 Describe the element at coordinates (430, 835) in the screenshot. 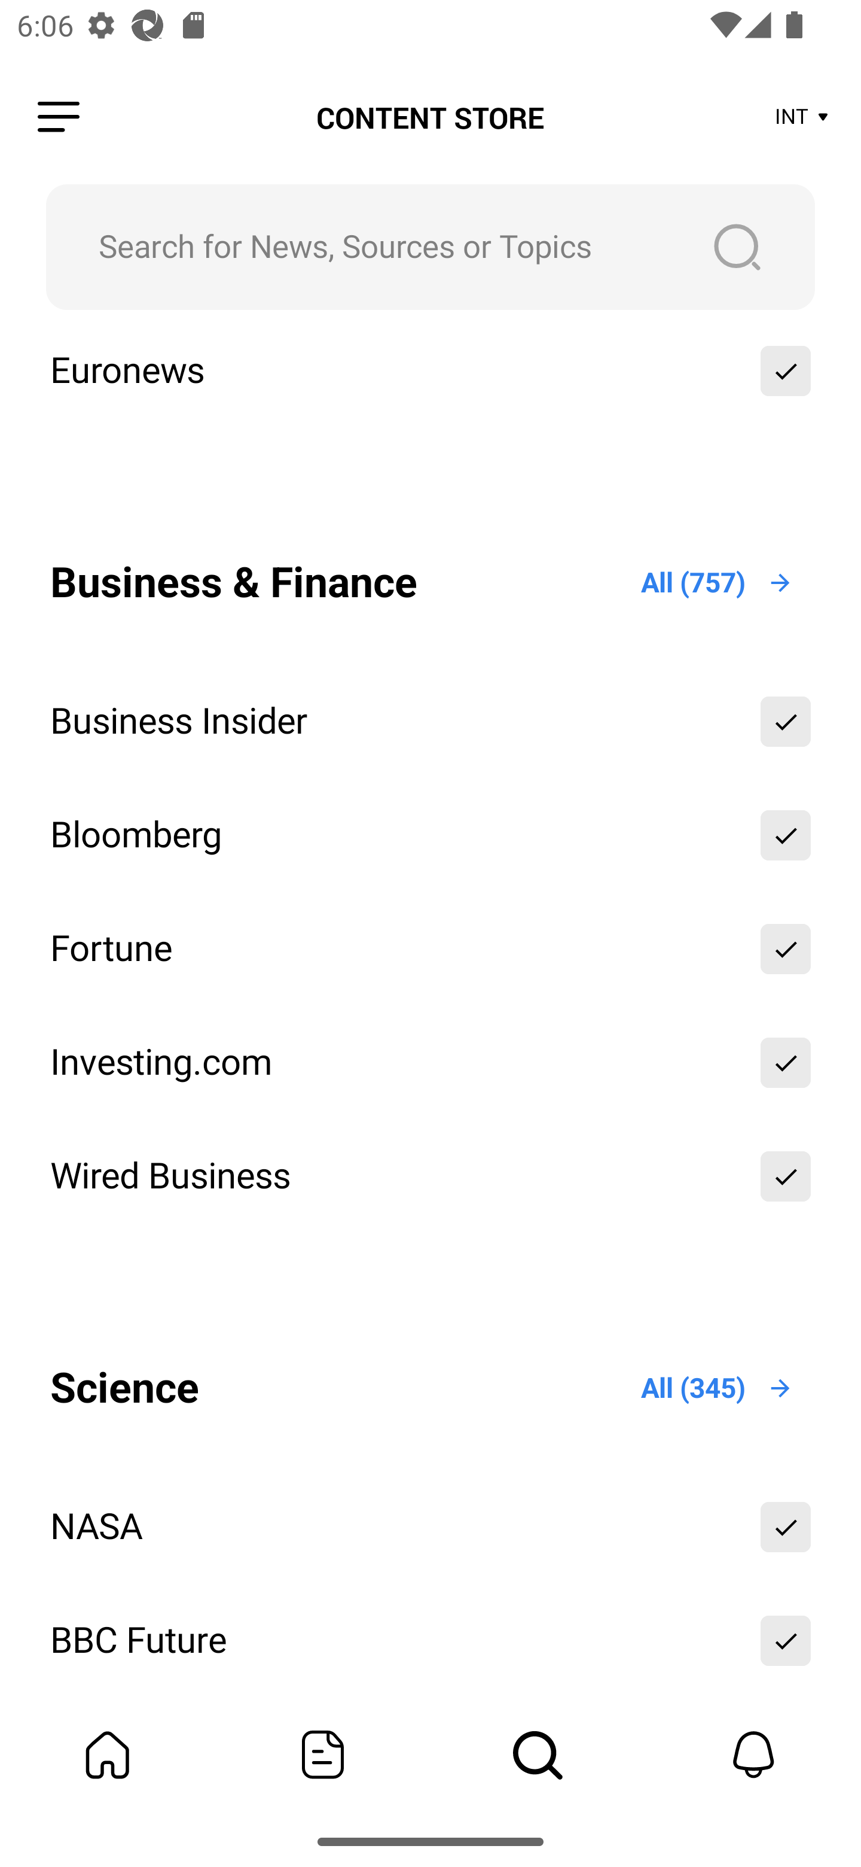

I see `Bloomberg Add To My Bundle` at that location.